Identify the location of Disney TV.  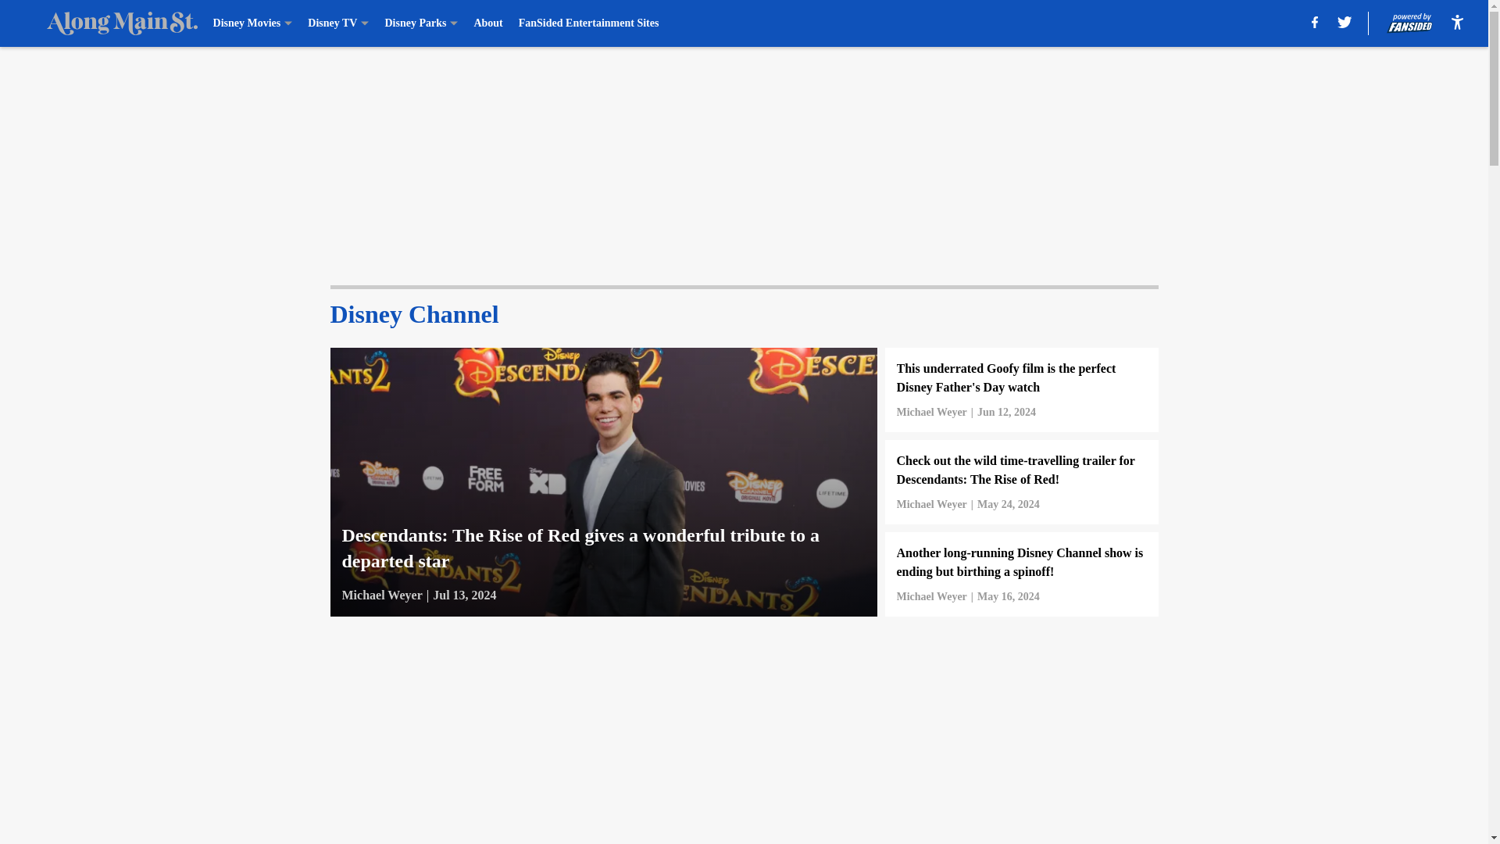
(337, 23).